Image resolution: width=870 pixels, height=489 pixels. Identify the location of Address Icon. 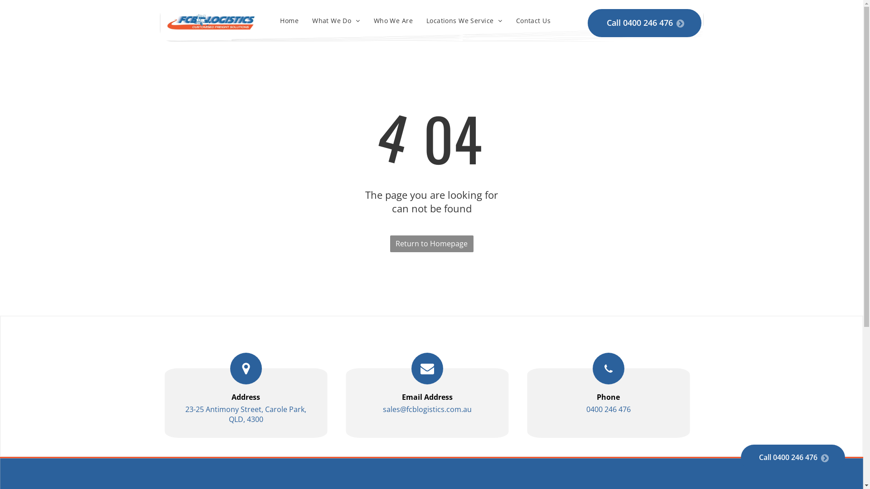
(246, 369).